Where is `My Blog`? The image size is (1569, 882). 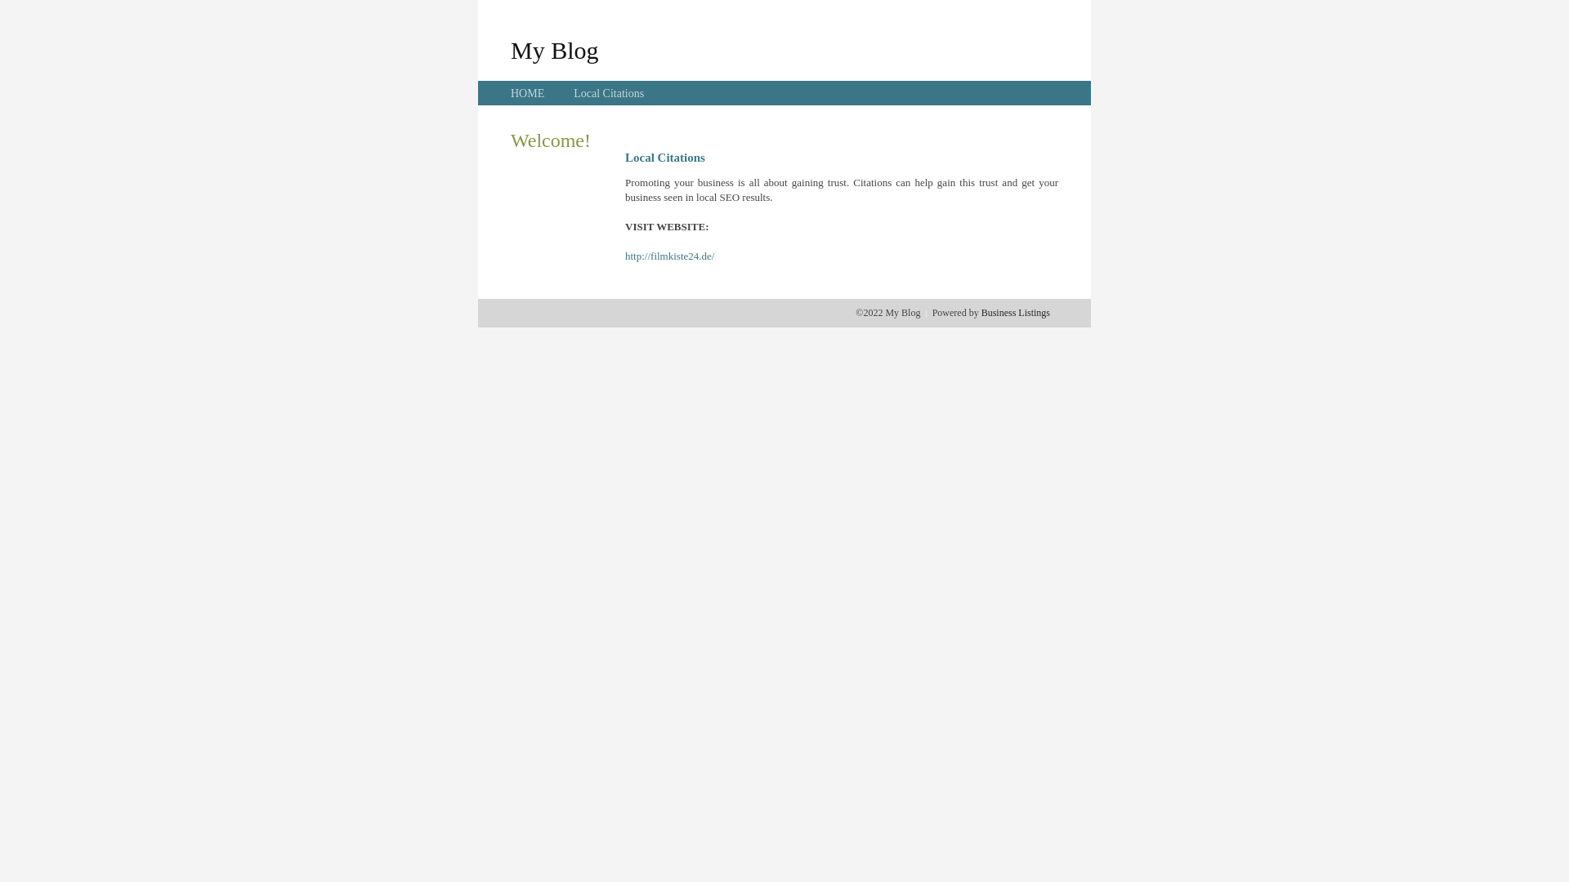 My Blog is located at coordinates (555, 50).